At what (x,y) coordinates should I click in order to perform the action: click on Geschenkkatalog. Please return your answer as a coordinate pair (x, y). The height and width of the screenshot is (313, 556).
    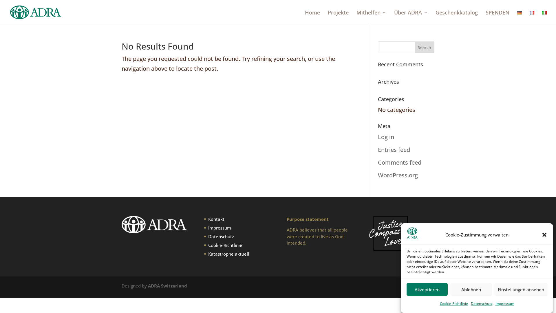
    Looking at the image, I should click on (457, 18).